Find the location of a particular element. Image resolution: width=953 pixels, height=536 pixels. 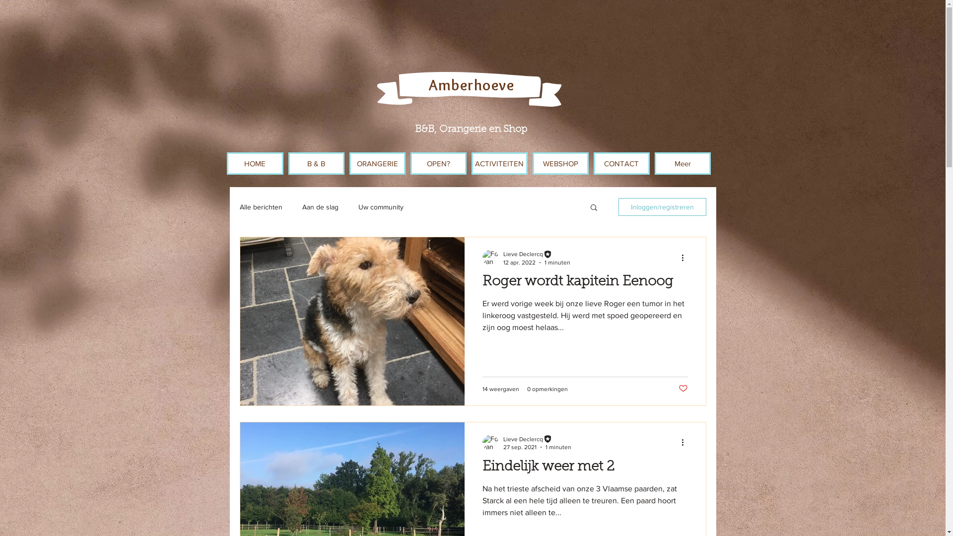

CONTACT is located at coordinates (621, 164).